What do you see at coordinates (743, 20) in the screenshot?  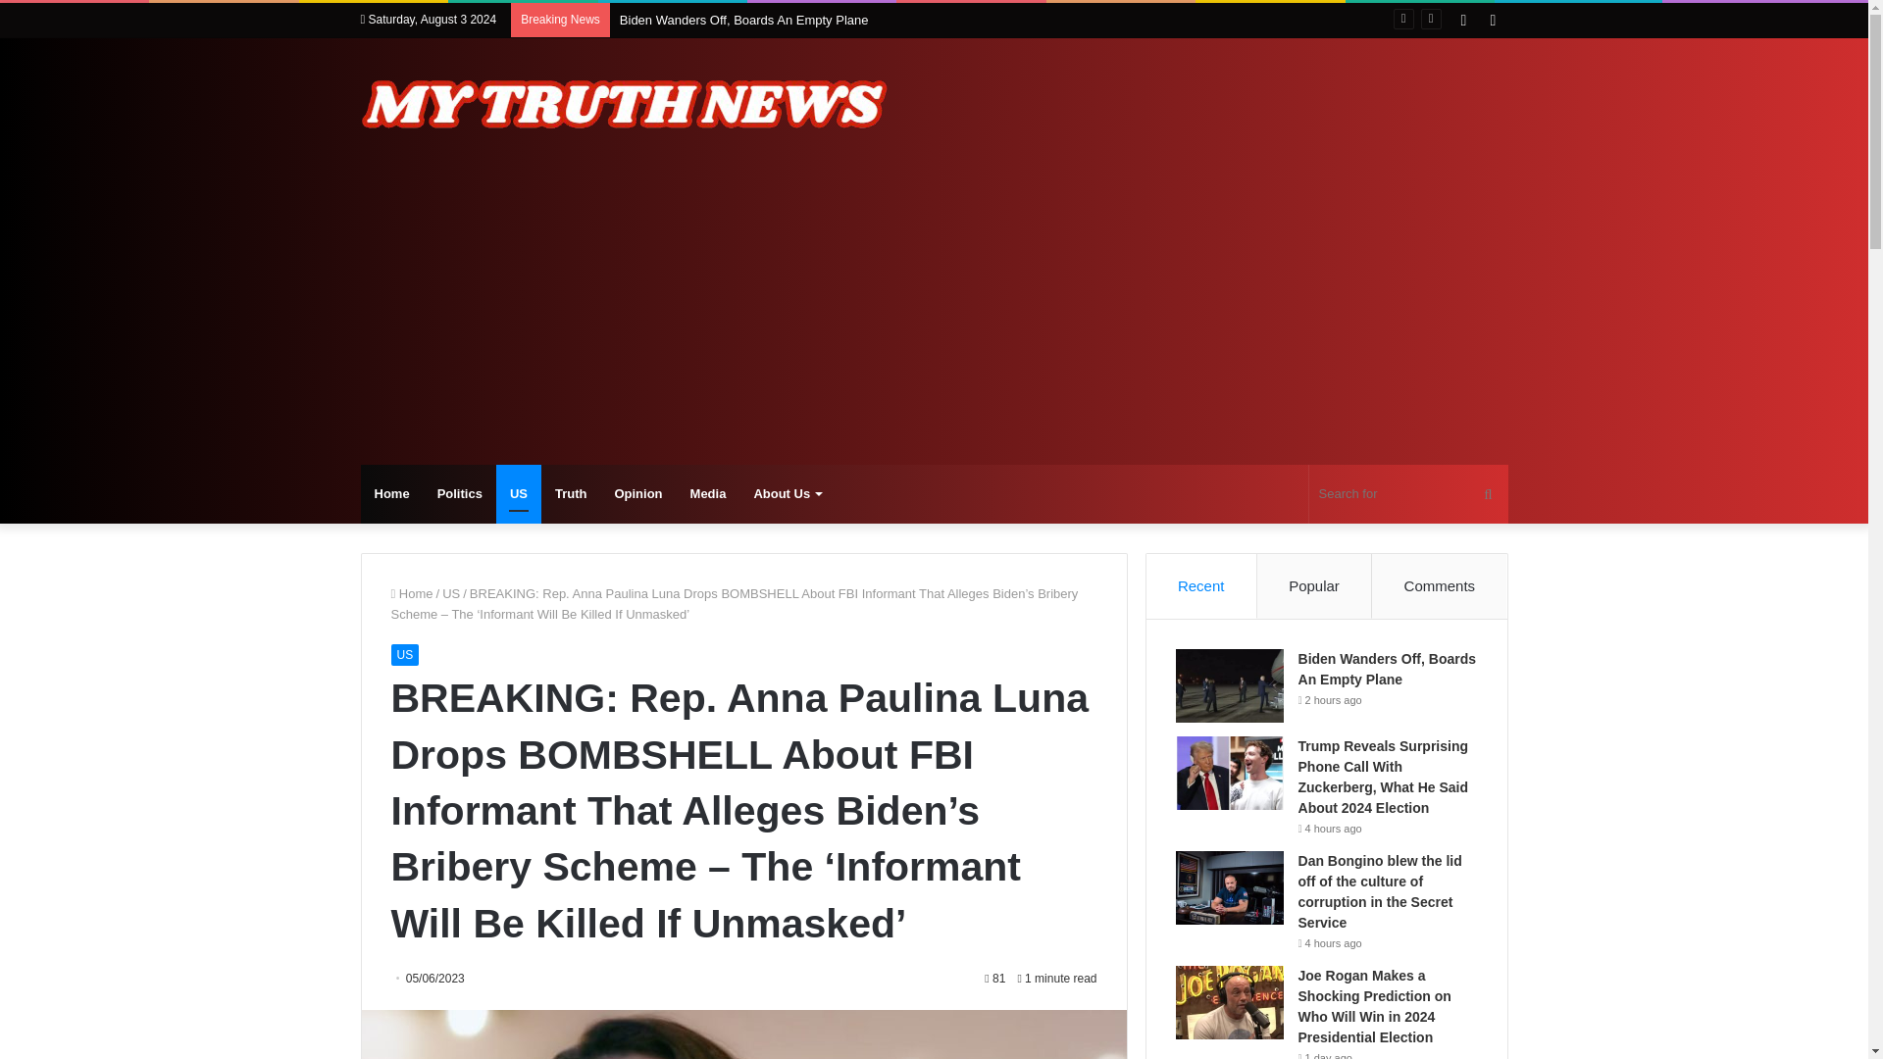 I see `Biden Wanders Off, Boards An Empty Plane` at bounding box center [743, 20].